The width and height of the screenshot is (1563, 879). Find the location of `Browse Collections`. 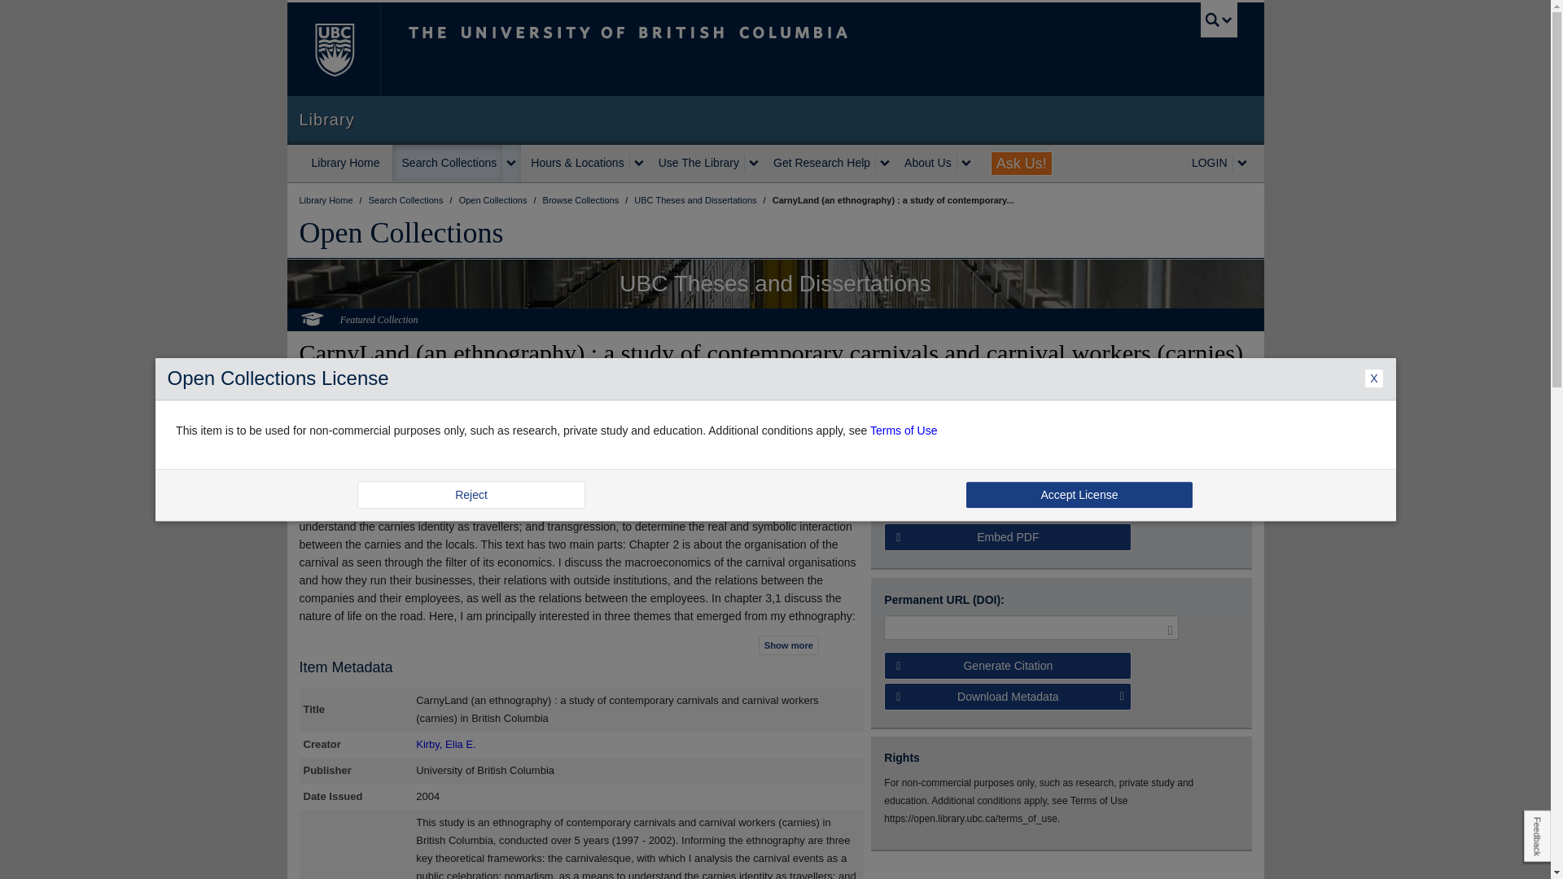

Browse Collections is located at coordinates (582, 199).